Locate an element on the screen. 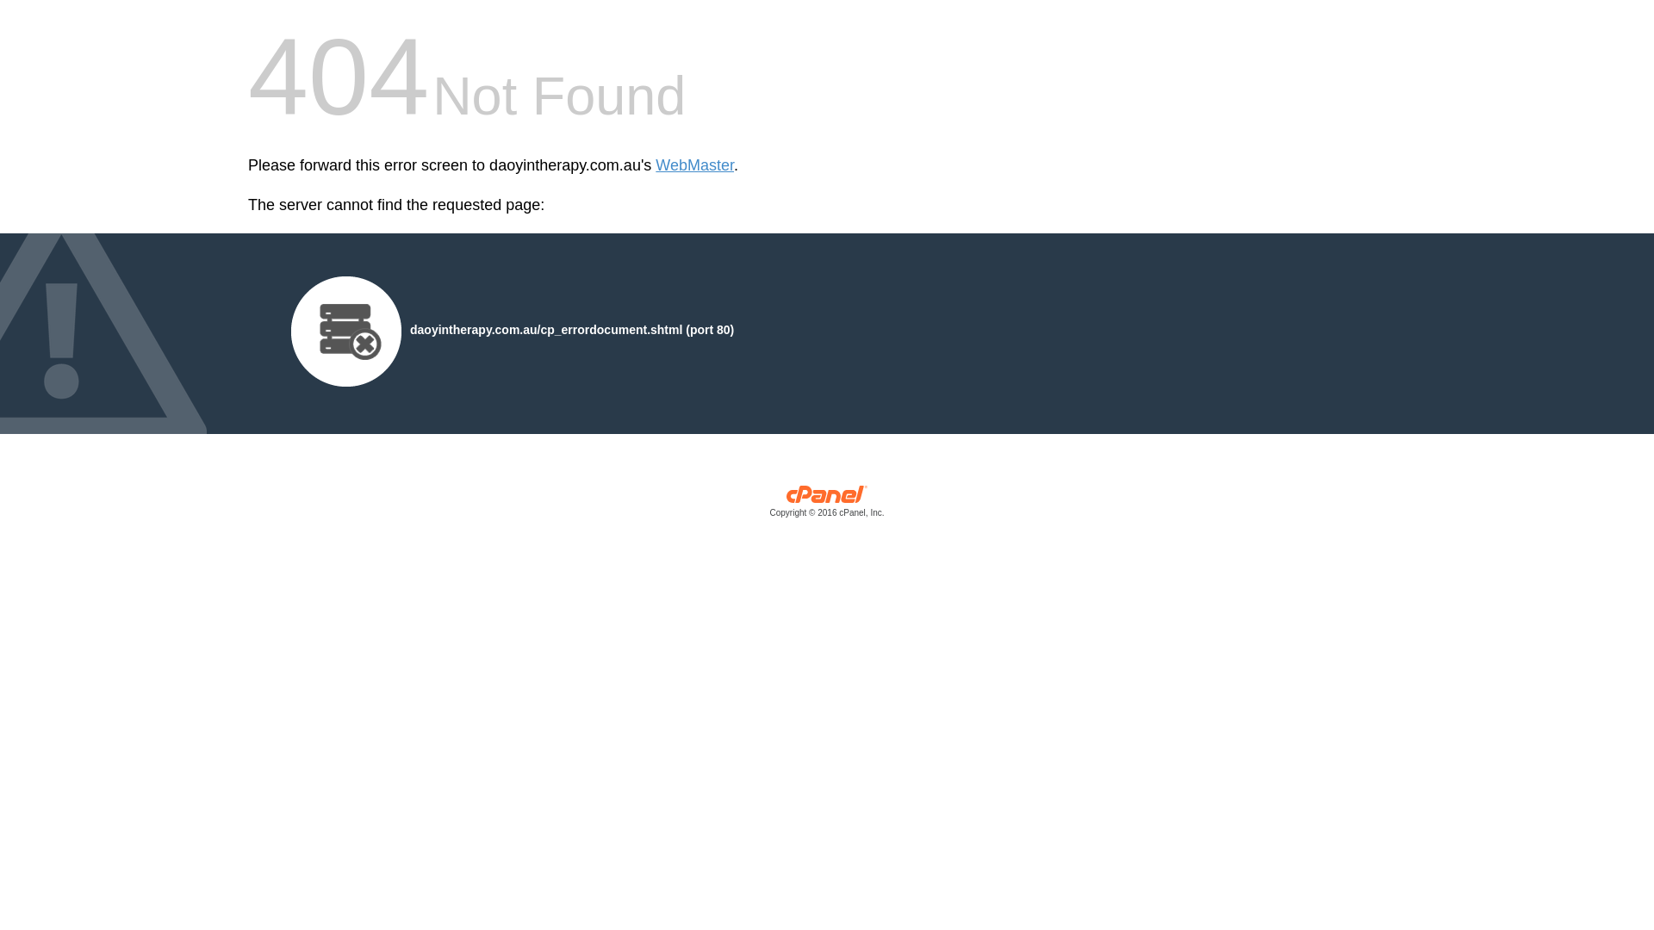  WebMaster is located at coordinates (694, 165).